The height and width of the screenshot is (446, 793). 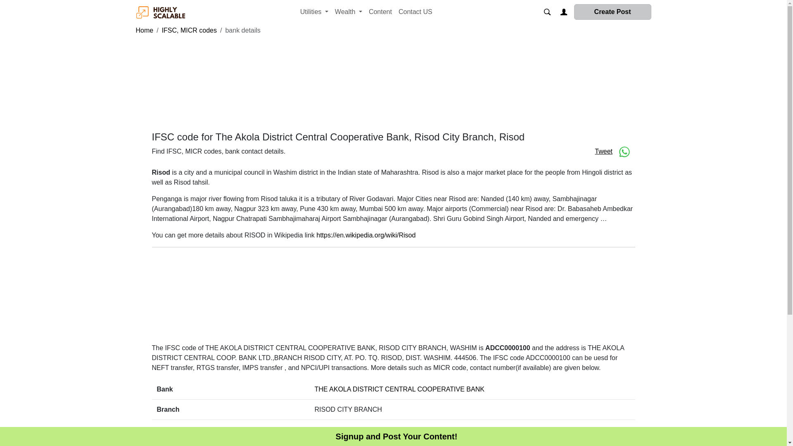 What do you see at coordinates (144, 30) in the screenshot?
I see `Home` at bounding box center [144, 30].